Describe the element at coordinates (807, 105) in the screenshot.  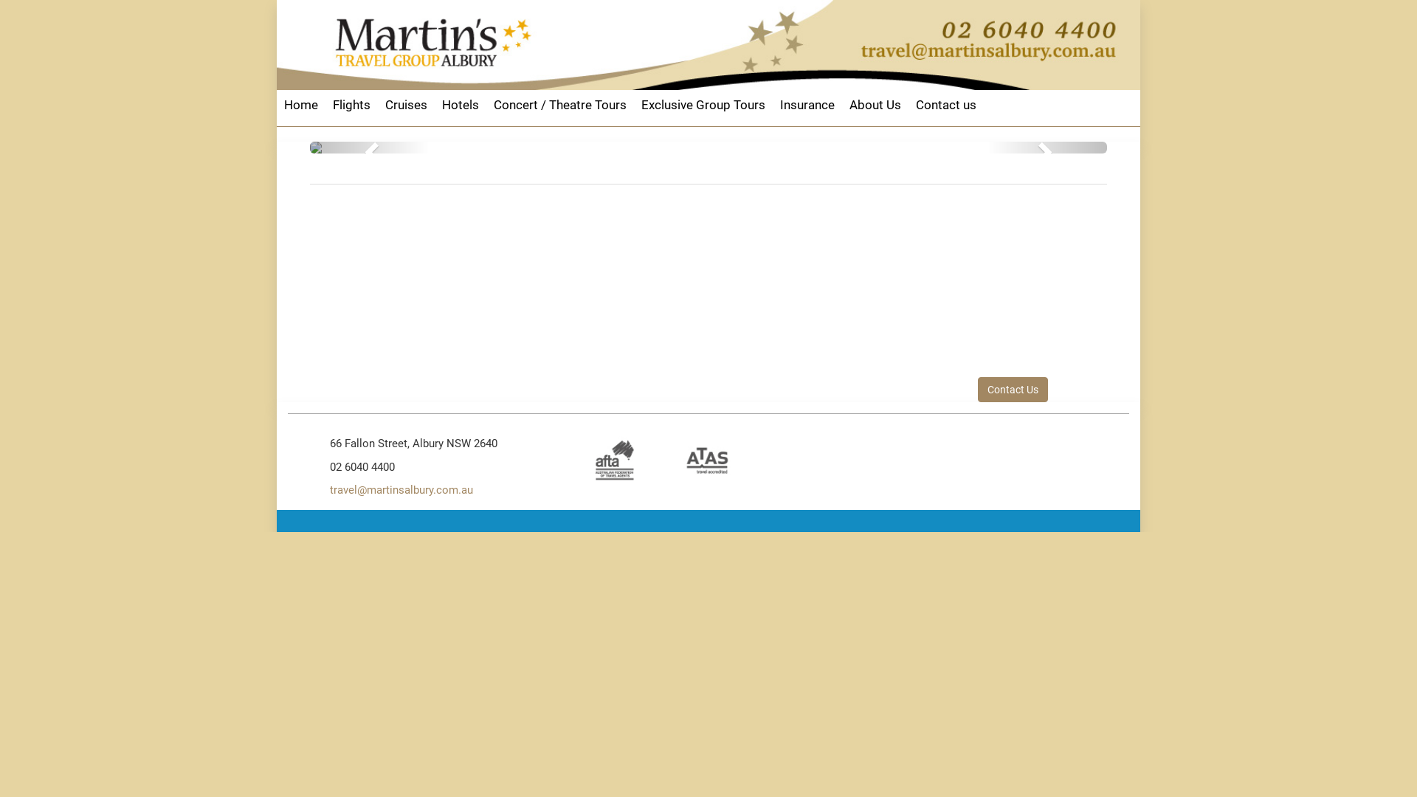
I see `Insurance` at that location.